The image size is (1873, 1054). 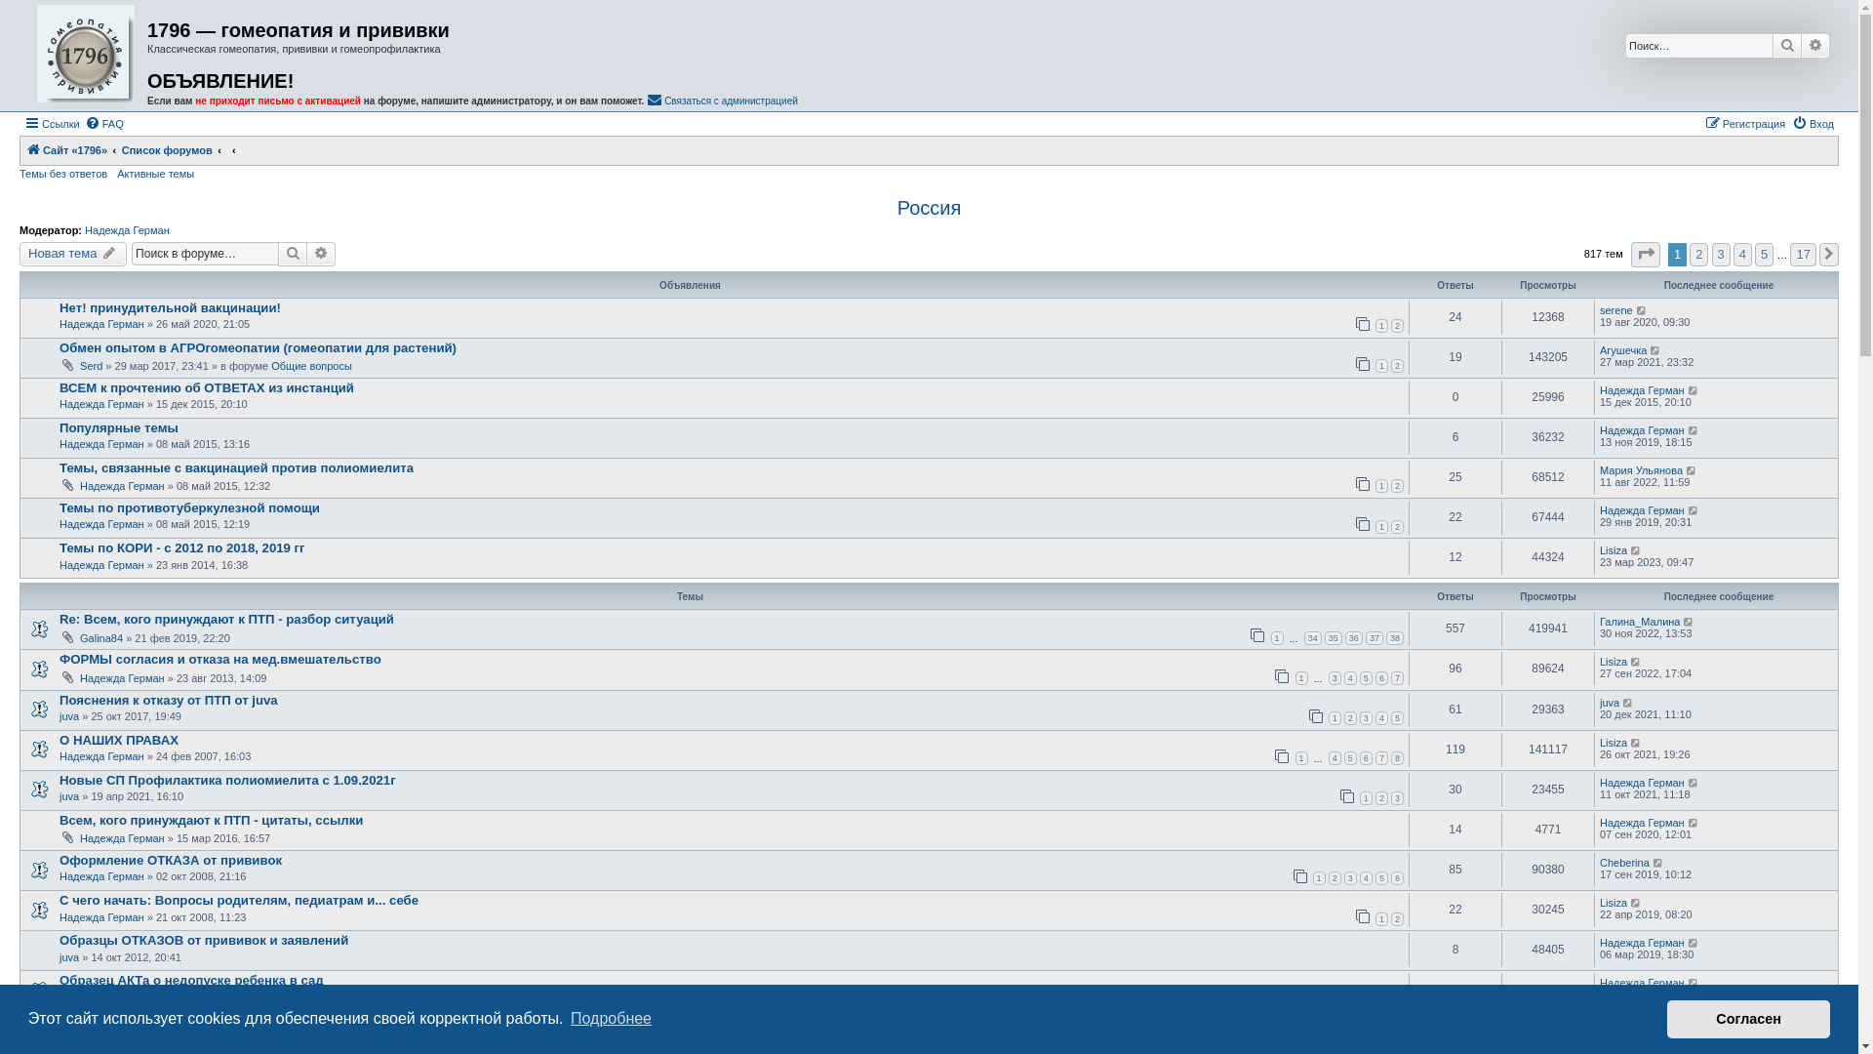 What do you see at coordinates (1354, 638) in the screenshot?
I see `36` at bounding box center [1354, 638].